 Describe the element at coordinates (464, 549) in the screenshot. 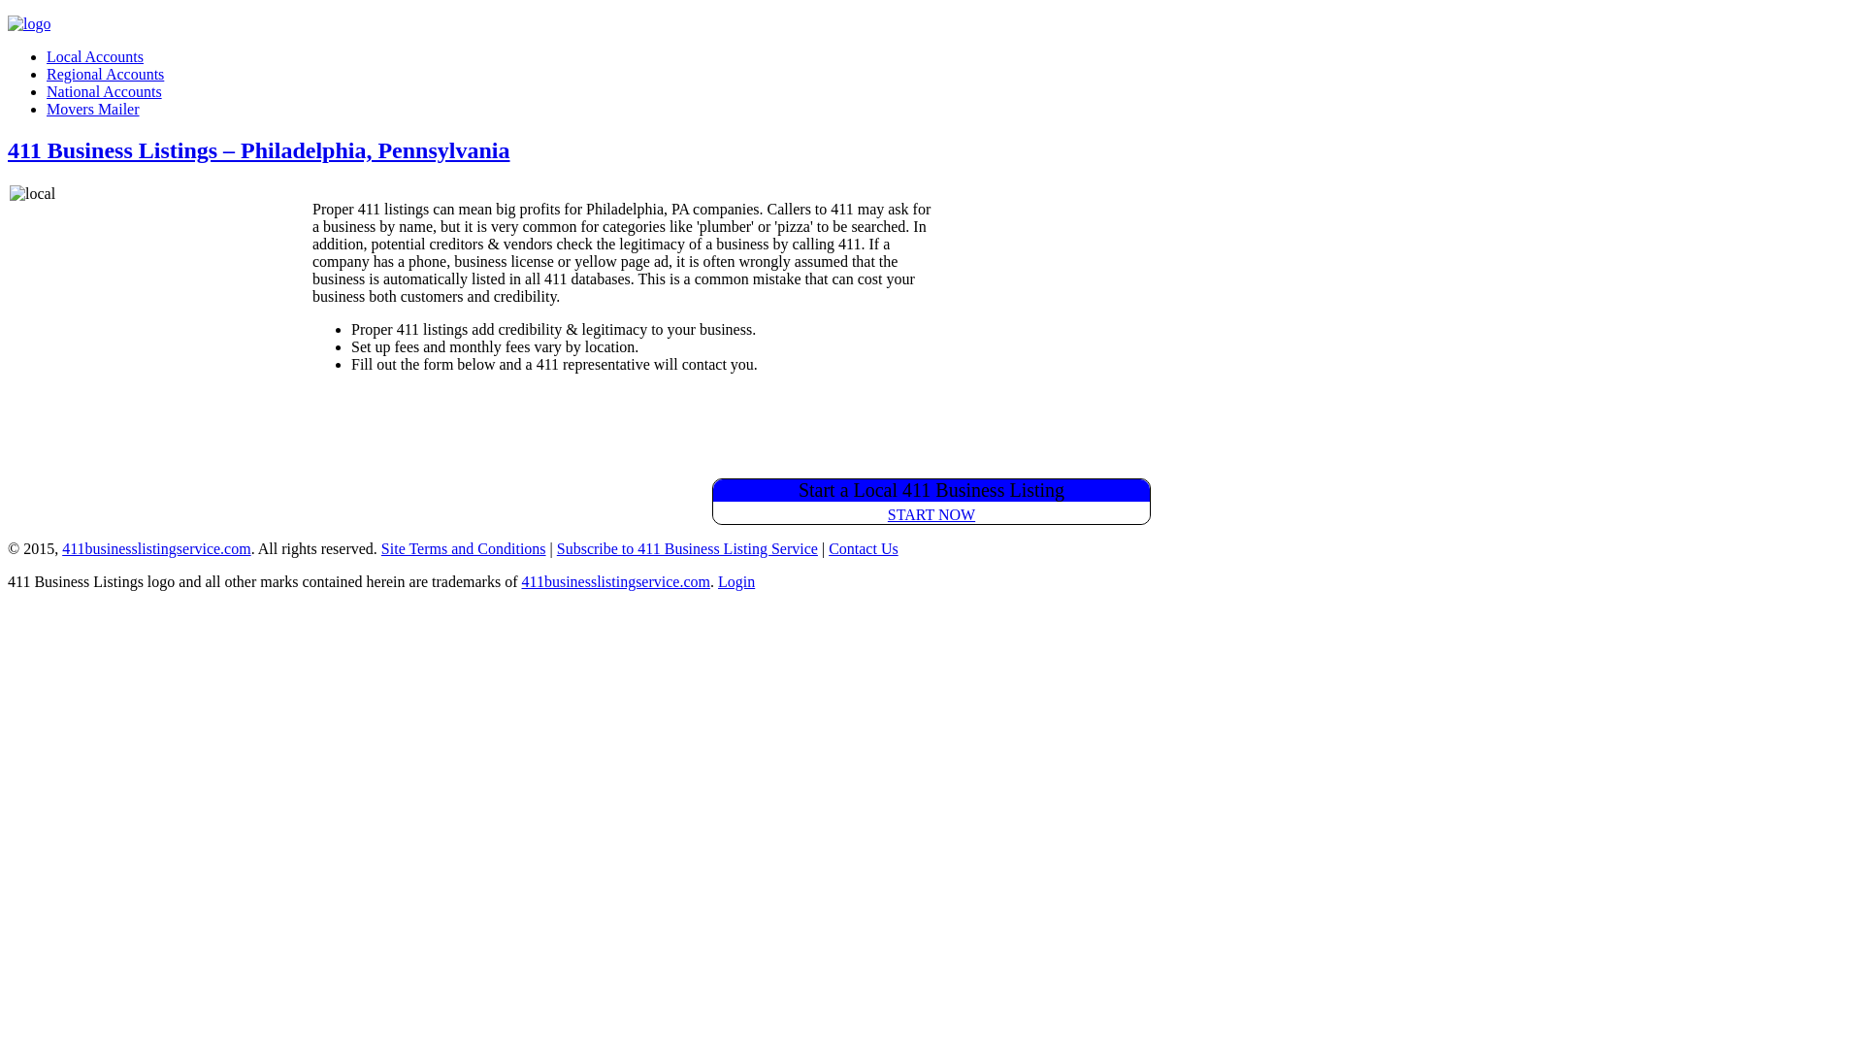

I see `Site Terms and Conditions` at that location.